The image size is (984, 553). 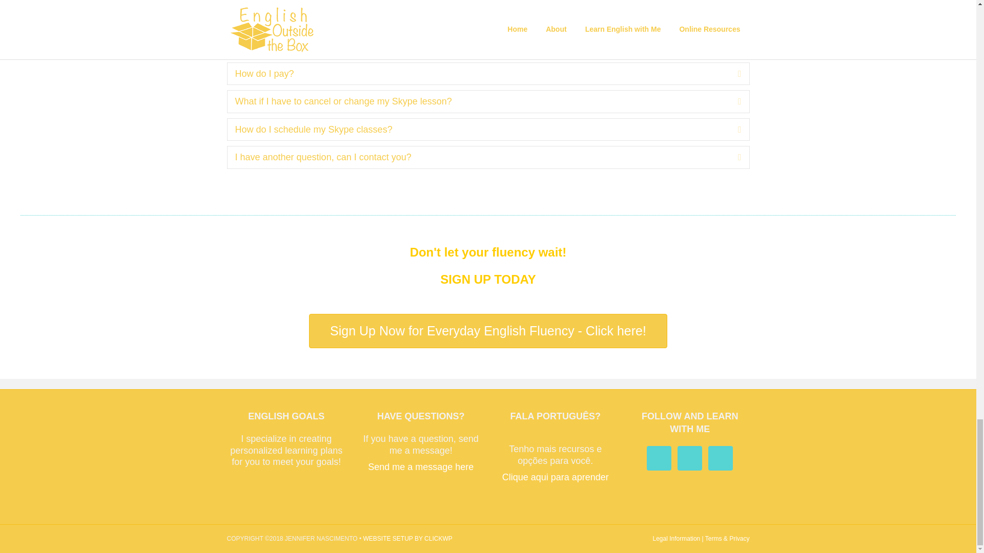 What do you see at coordinates (488, 331) in the screenshot?
I see `Sign Up Now for Everyday English Fluency - Click here!` at bounding box center [488, 331].